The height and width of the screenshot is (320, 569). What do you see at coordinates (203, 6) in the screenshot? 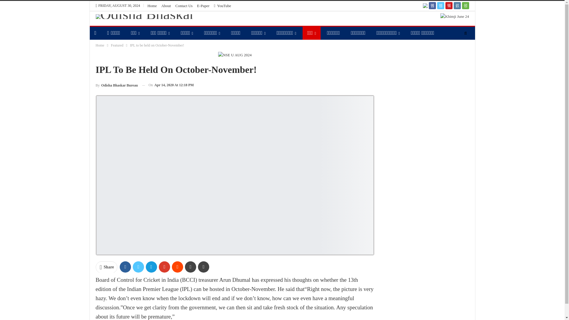
I see `E-Paper` at bounding box center [203, 6].